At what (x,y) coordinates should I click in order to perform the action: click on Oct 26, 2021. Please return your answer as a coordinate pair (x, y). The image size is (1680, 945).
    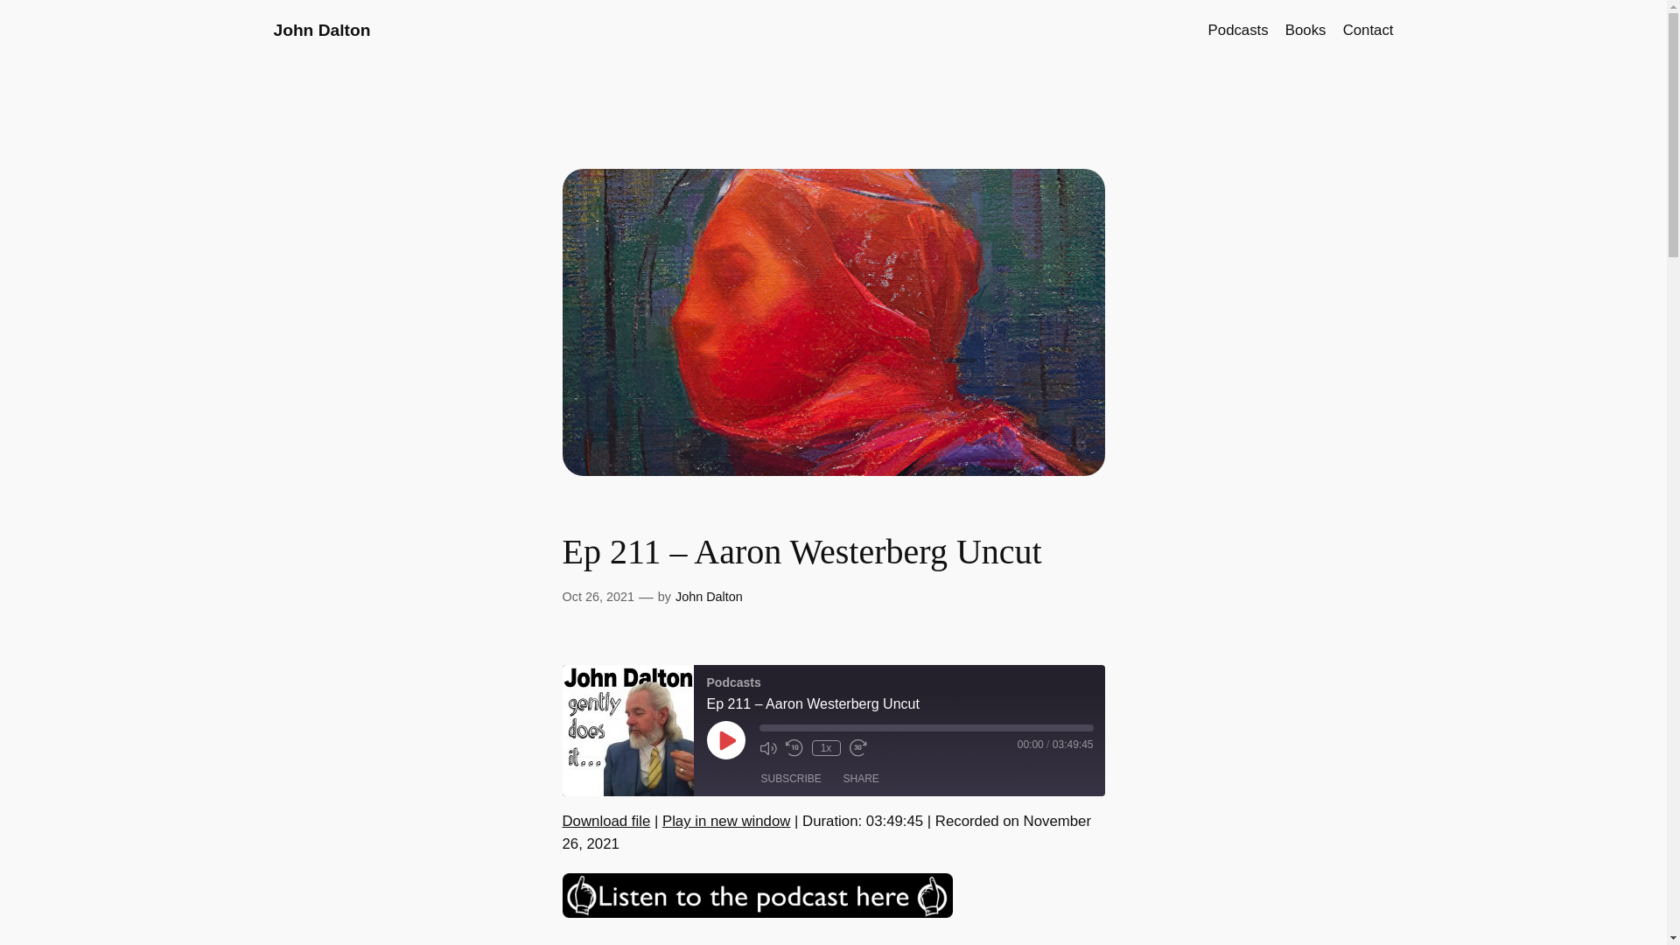
    Looking at the image, I should click on (597, 597).